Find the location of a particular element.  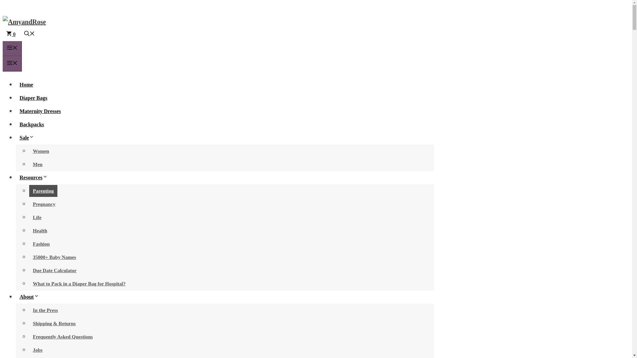

Diaper Bags is located at coordinates (33, 98).